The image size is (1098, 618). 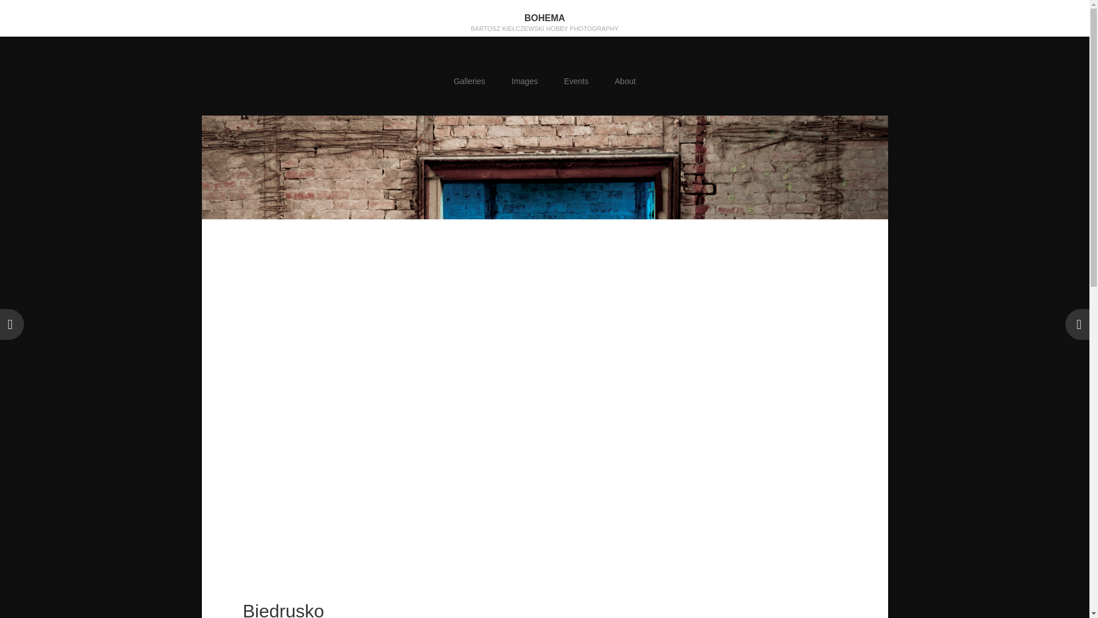 What do you see at coordinates (625, 81) in the screenshot?
I see `About` at bounding box center [625, 81].